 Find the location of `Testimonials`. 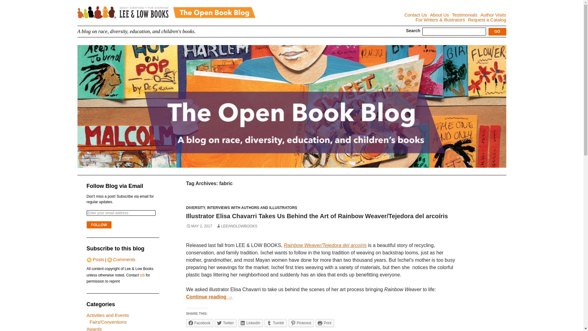

Testimonials is located at coordinates (465, 15).